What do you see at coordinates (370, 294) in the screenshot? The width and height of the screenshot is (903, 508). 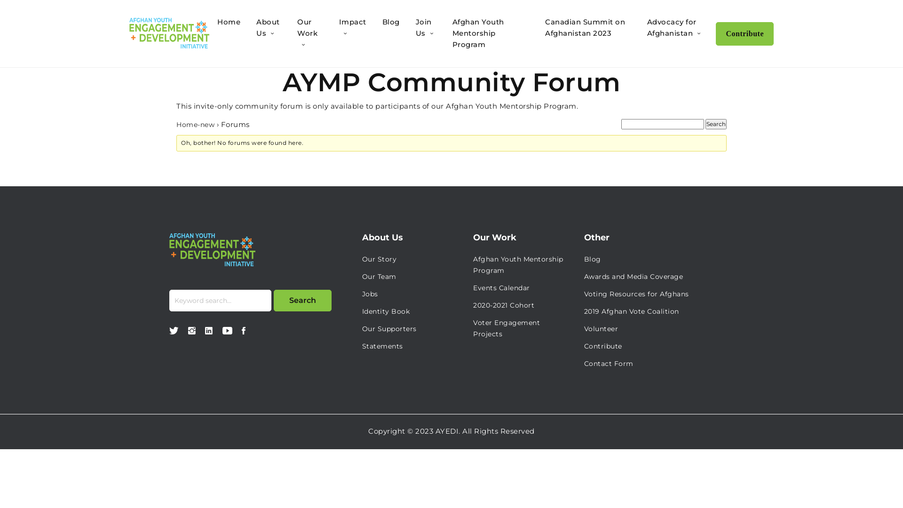 I see `Jobs` at bounding box center [370, 294].